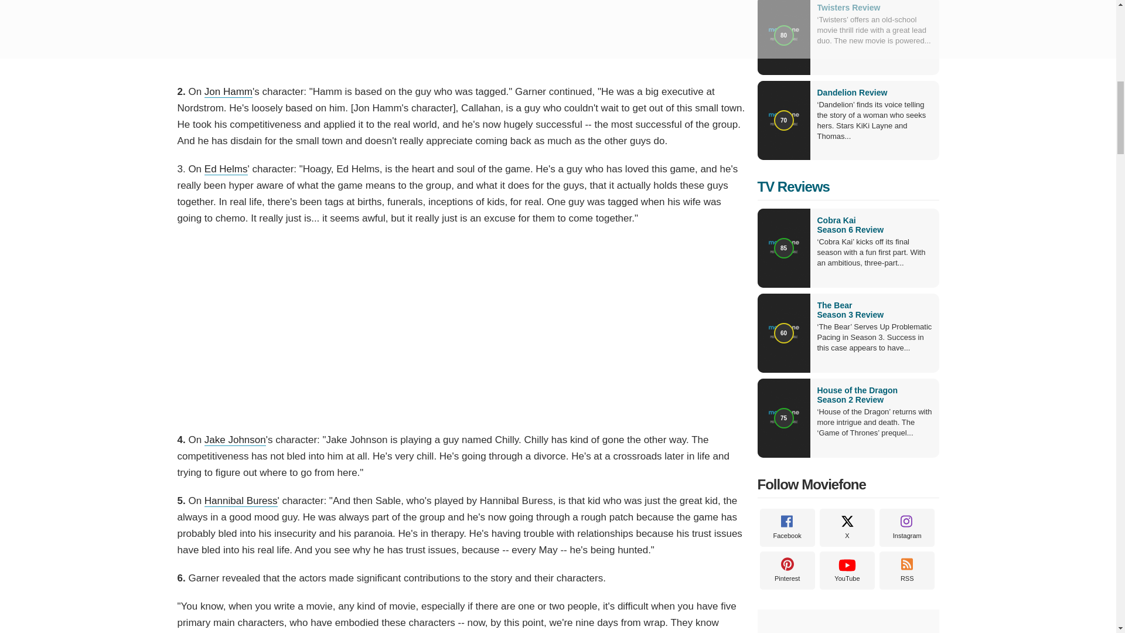  What do you see at coordinates (852, 93) in the screenshot?
I see `Dandelion movie` at bounding box center [852, 93].